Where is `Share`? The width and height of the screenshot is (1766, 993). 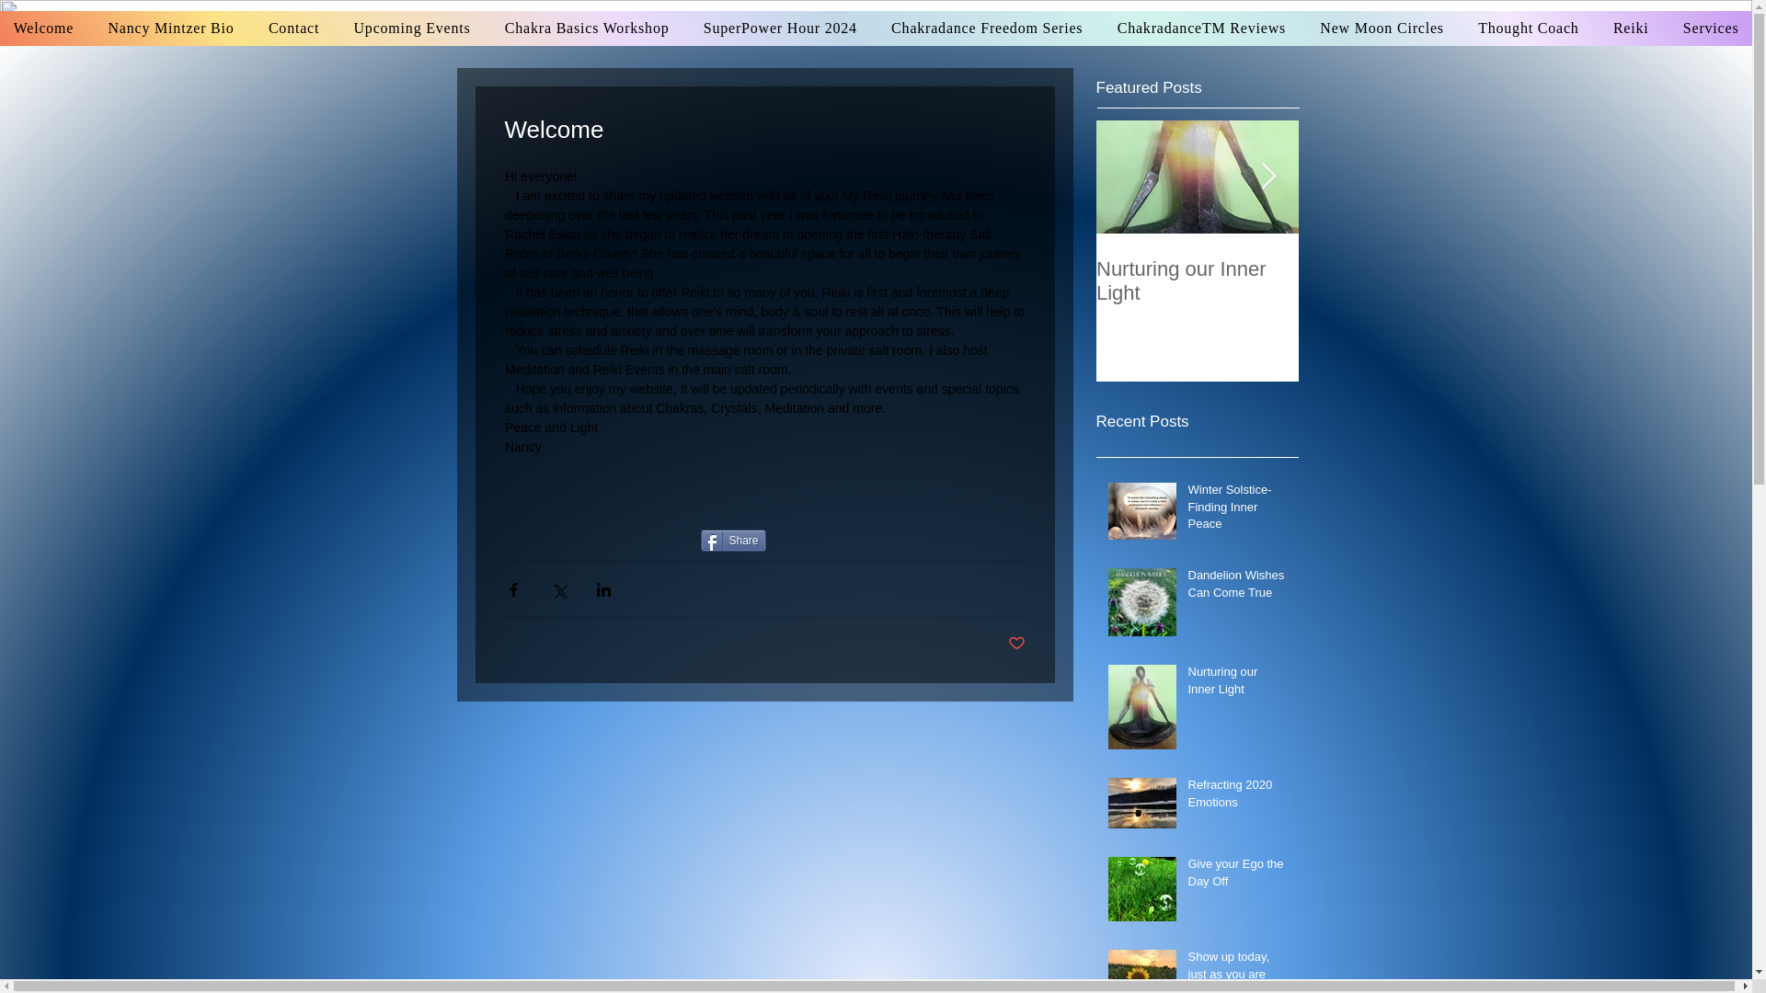
Share is located at coordinates (734, 541).